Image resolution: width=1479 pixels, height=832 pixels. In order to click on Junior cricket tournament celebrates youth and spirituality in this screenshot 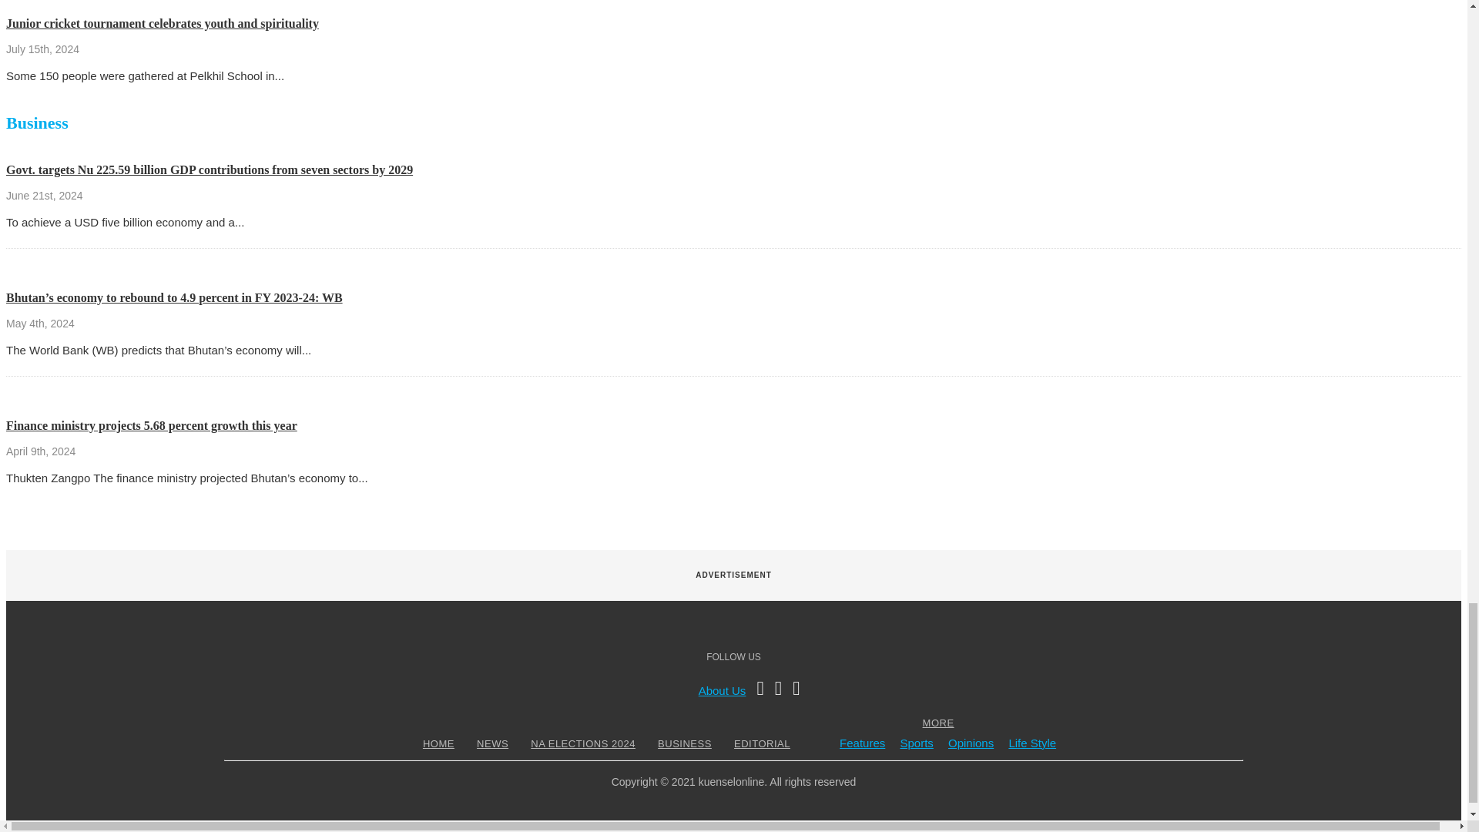, I will do `click(162, 23)`.